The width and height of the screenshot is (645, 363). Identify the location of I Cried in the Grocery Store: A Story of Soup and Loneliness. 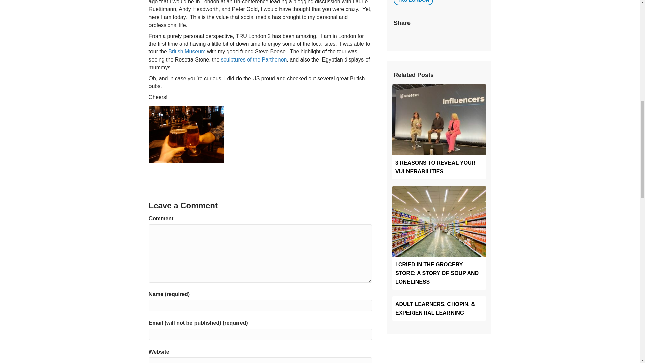
(439, 221).